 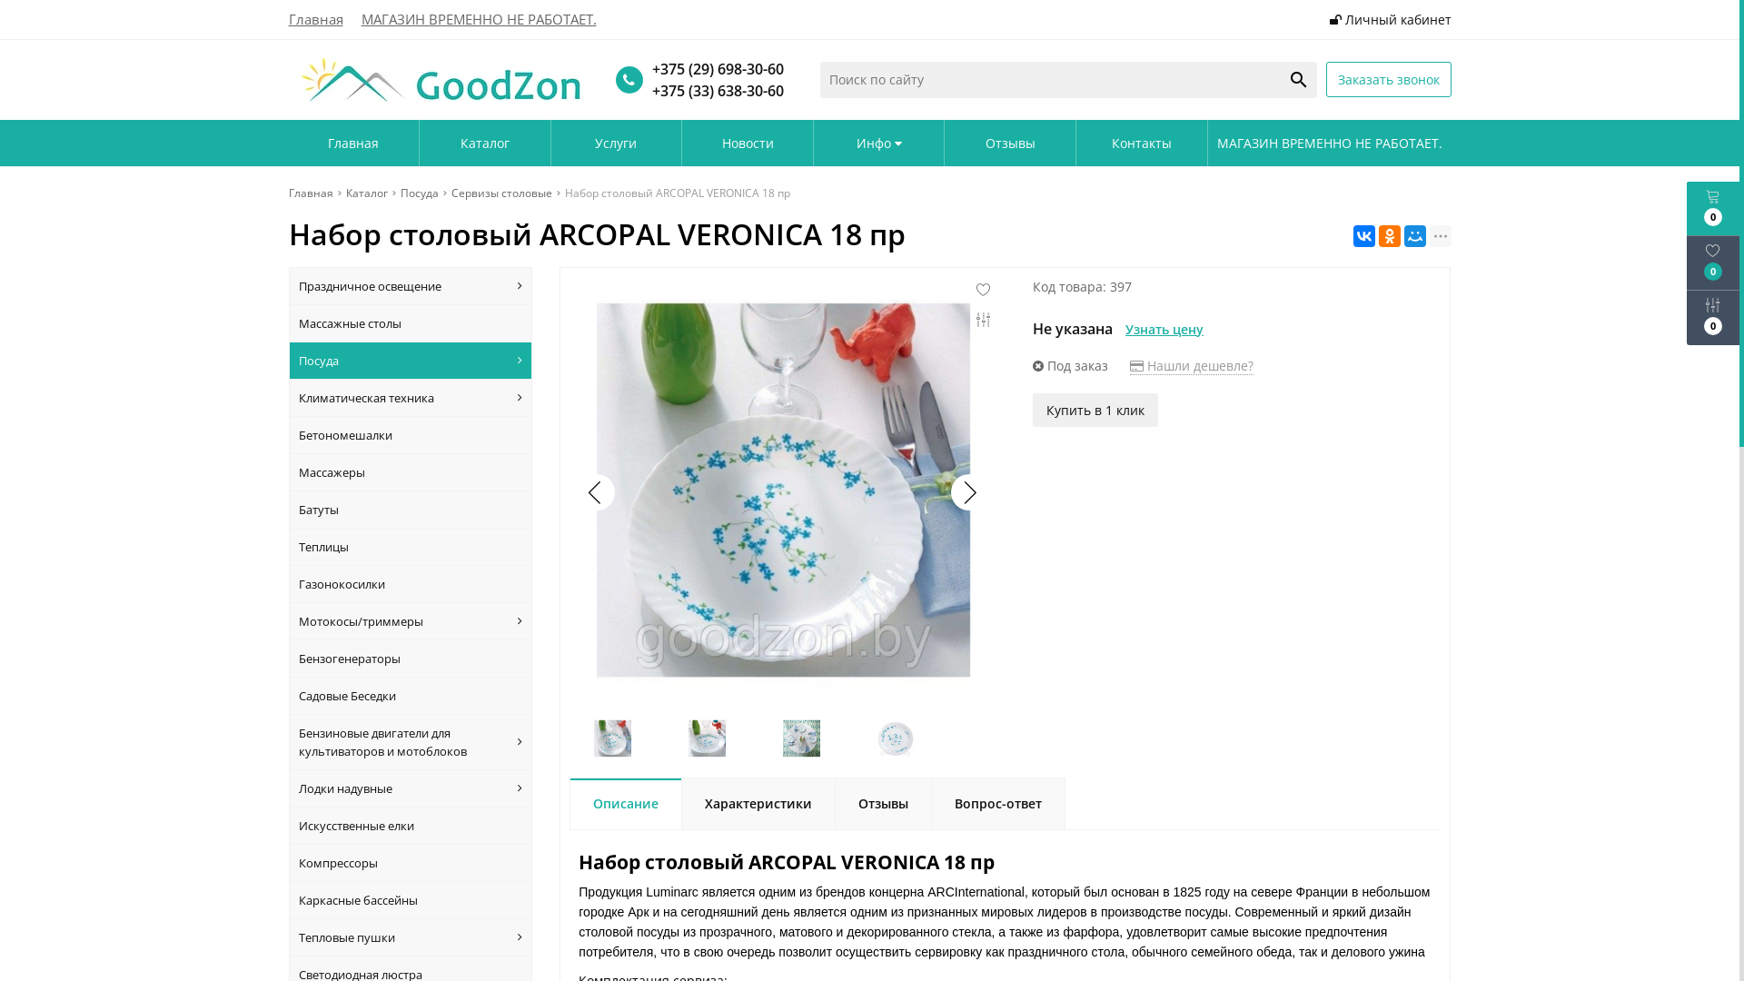 What do you see at coordinates (1713, 209) in the screenshot?
I see `0` at bounding box center [1713, 209].